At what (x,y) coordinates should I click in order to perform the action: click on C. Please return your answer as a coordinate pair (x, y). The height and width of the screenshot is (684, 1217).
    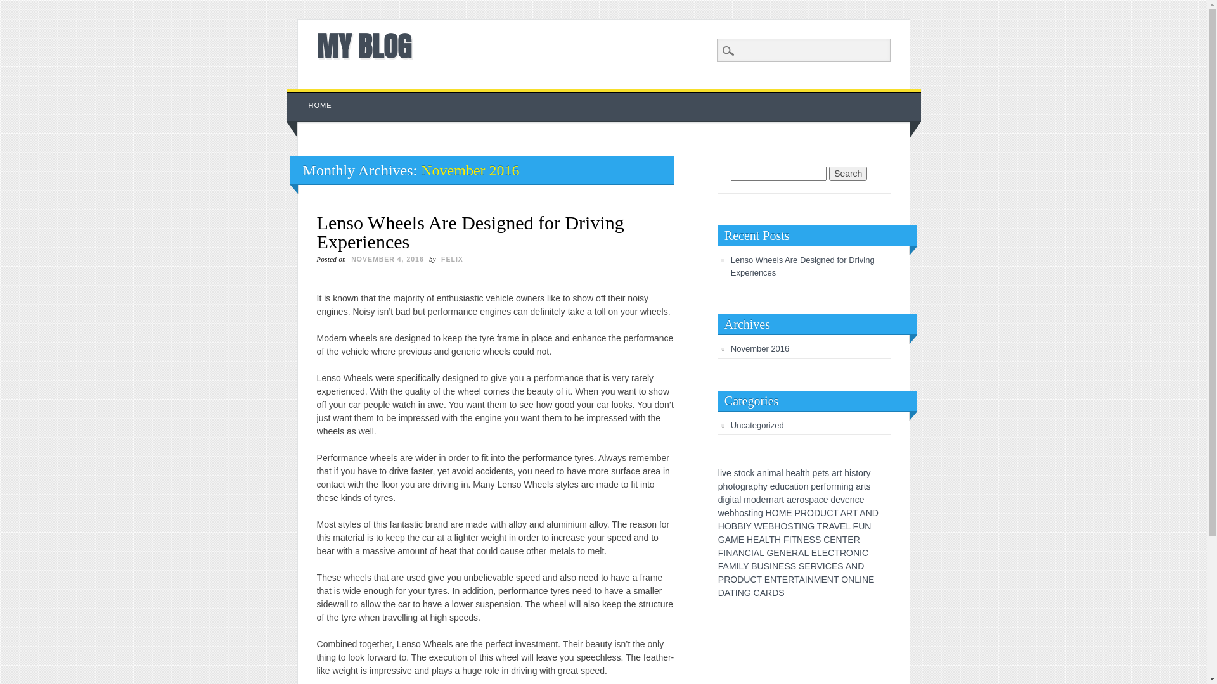
    Looking at the image, I should click on (831, 553).